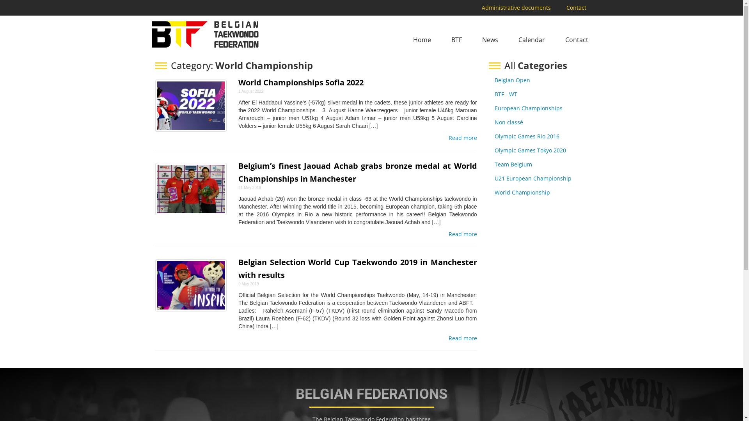  I want to click on BTF - Belgian Taekwondo Federation, so click(204, 34).